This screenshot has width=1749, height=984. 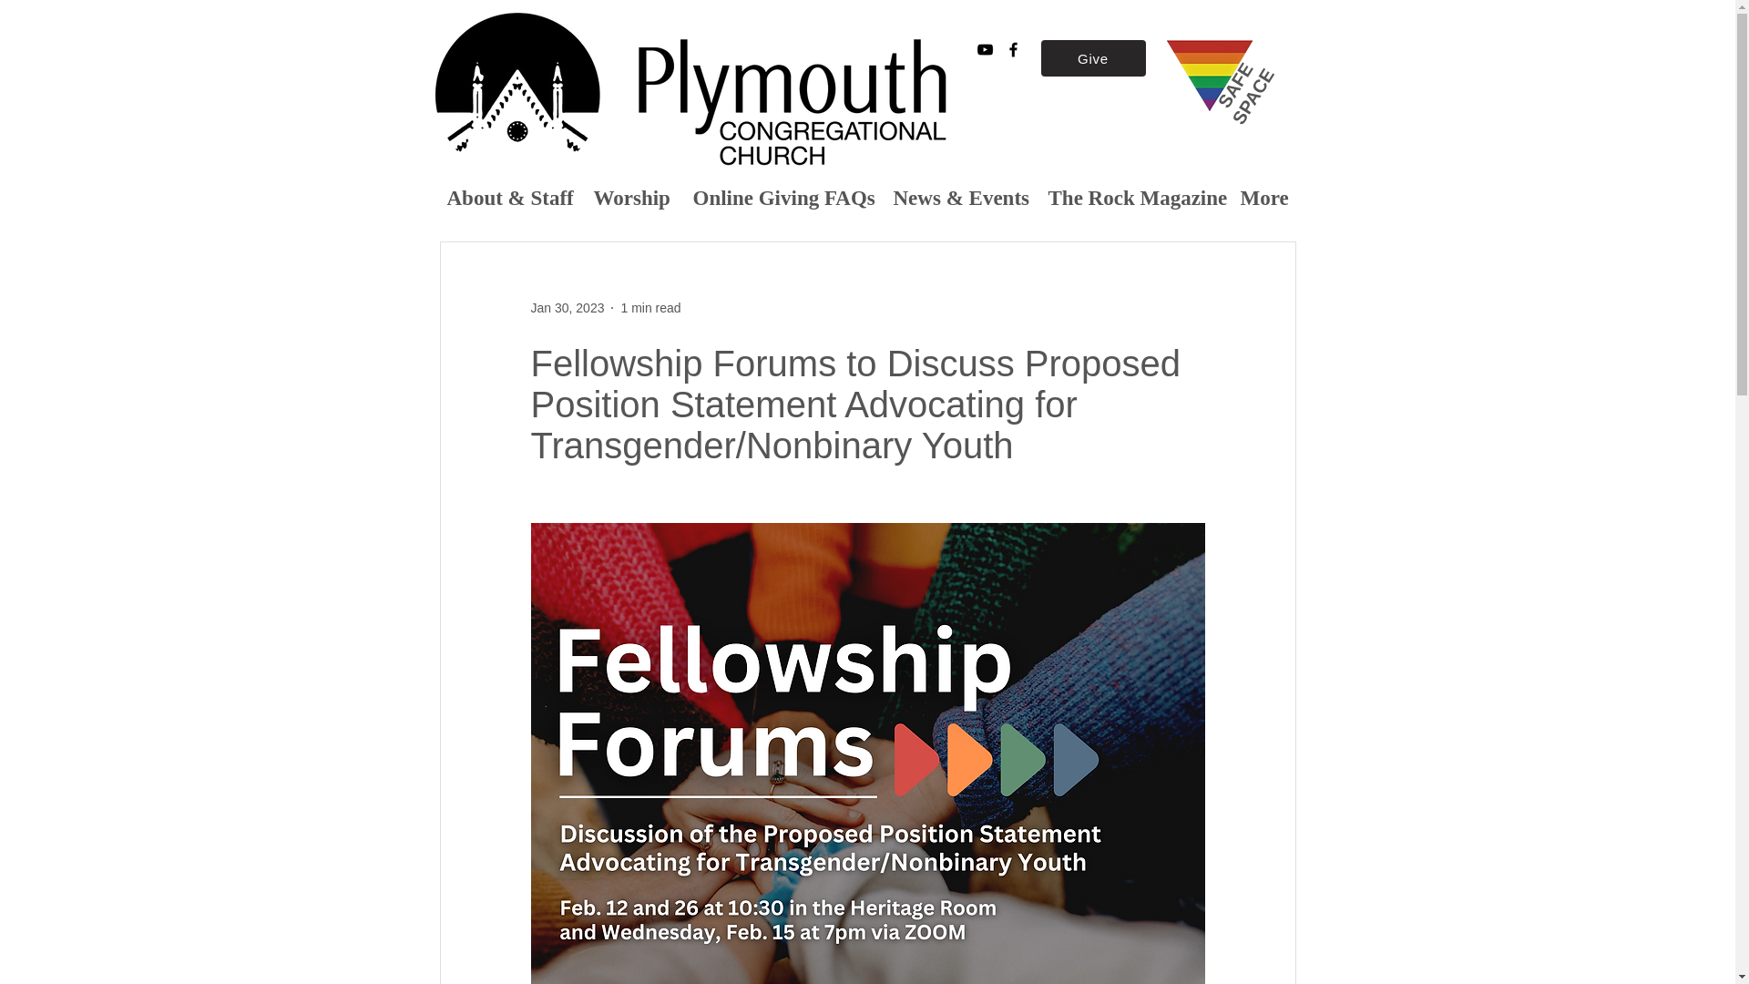 What do you see at coordinates (650, 308) in the screenshot?
I see `1 min read` at bounding box center [650, 308].